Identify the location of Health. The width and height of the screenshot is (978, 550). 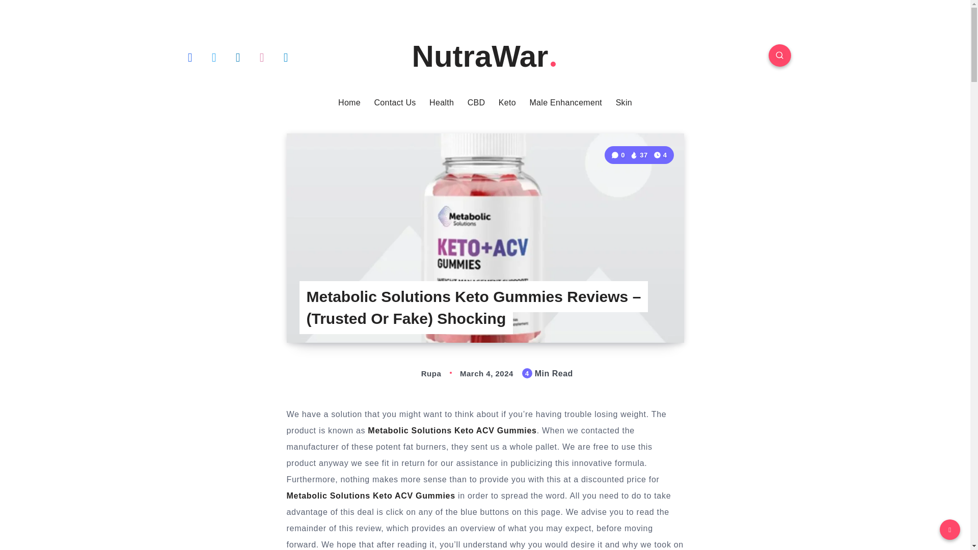
(441, 103).